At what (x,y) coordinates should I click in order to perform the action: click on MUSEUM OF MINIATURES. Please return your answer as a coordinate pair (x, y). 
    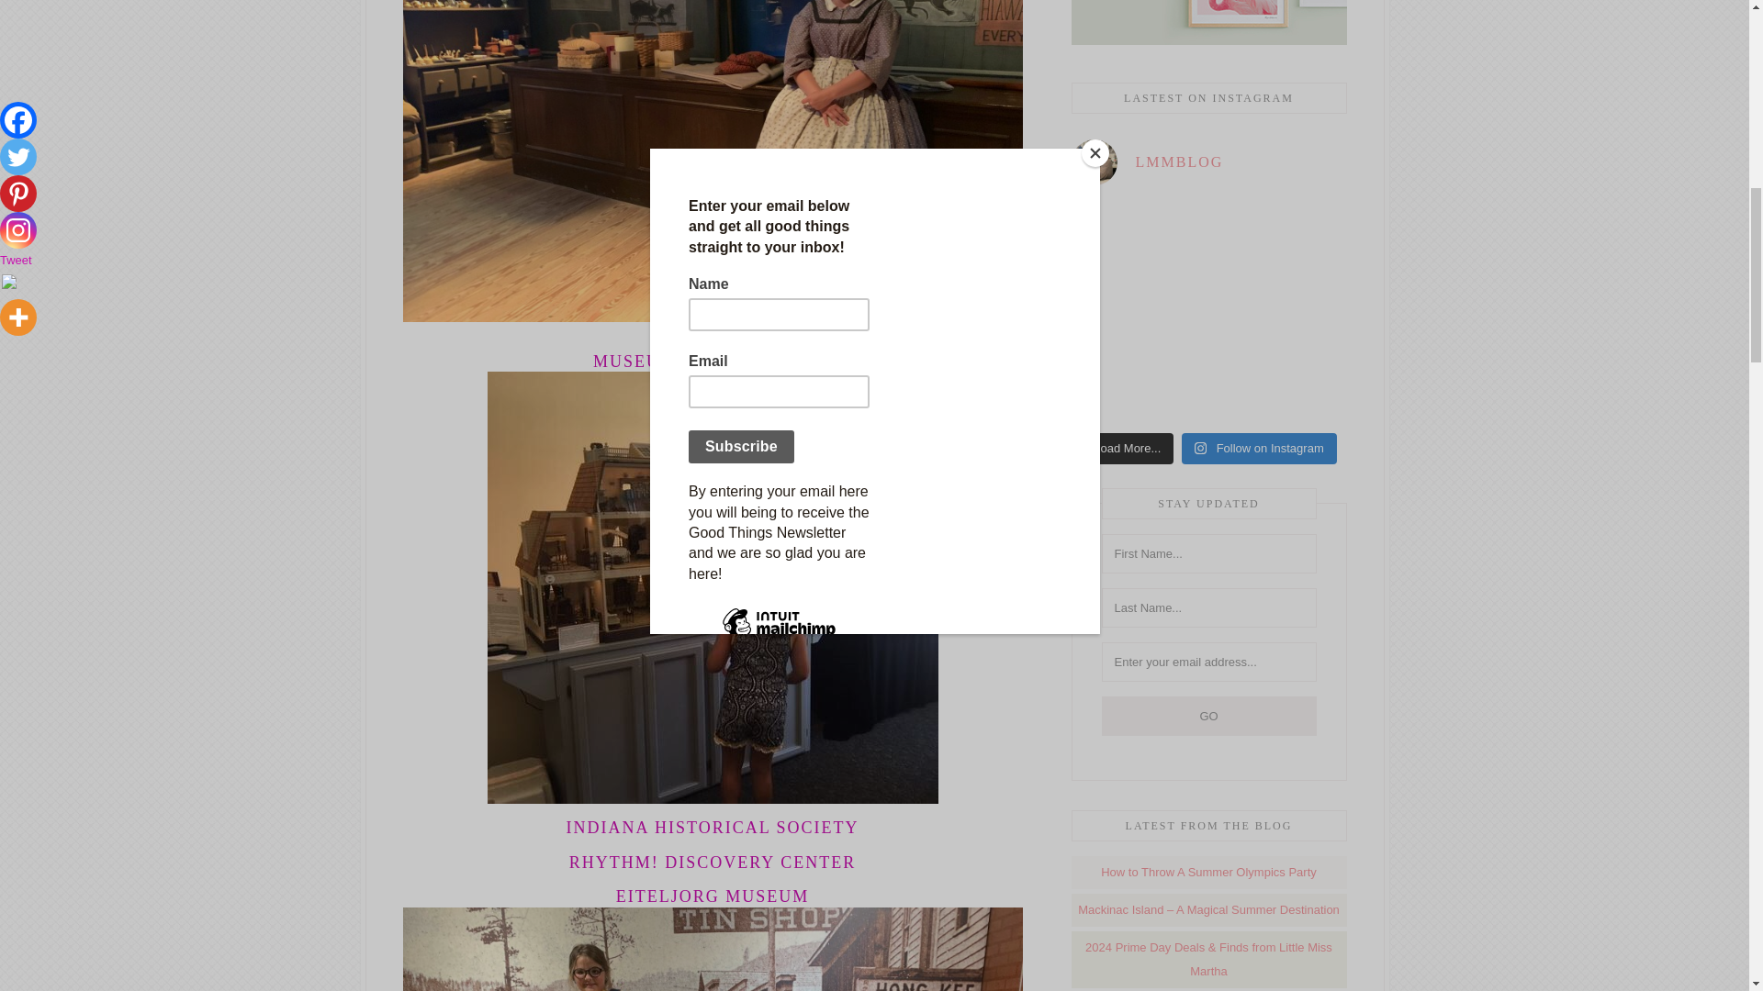
    Looking at the image, I should click on (713, 362).